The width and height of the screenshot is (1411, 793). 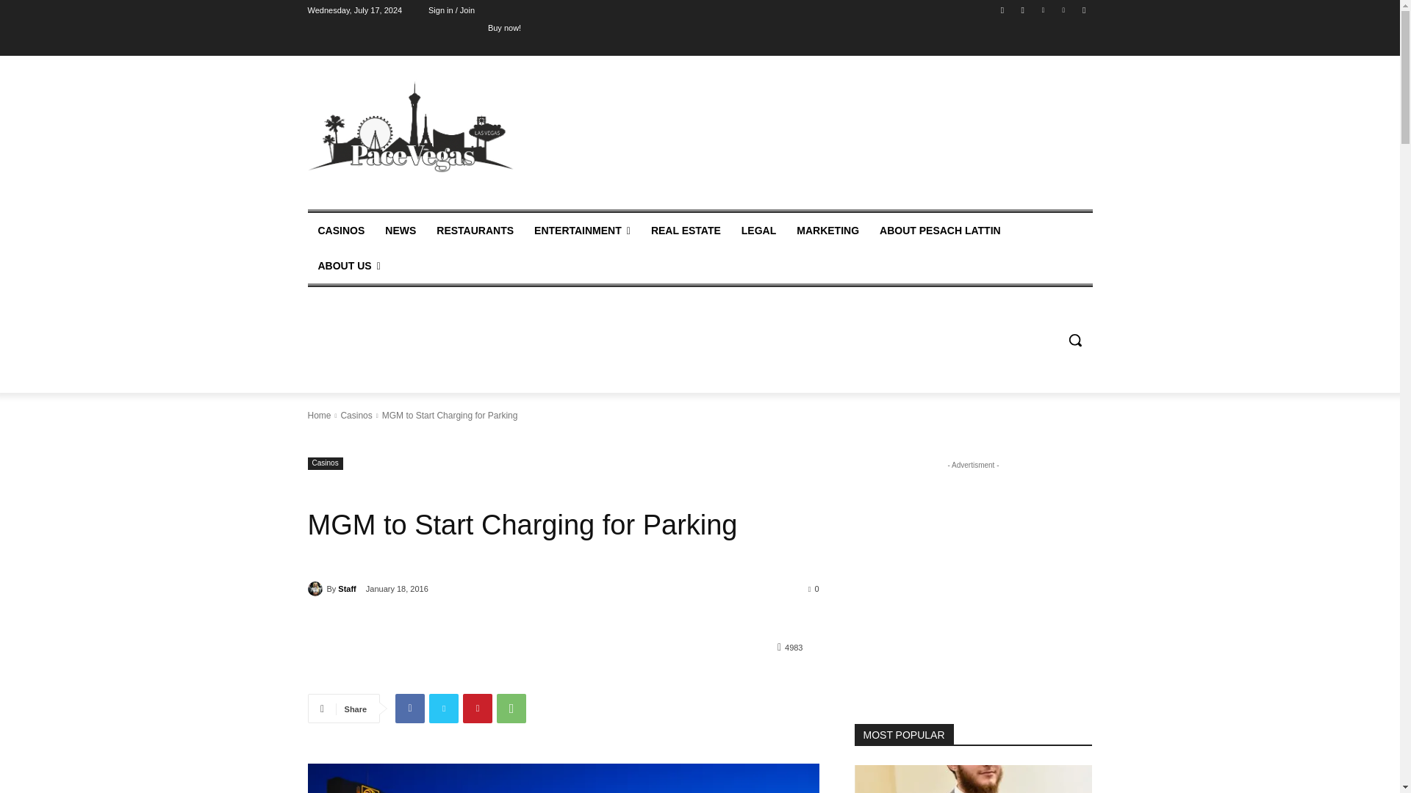 What do you see at coordinates (504, 27) in the screenshot?
I see `Buy now!` at bounding box center [504, 27].